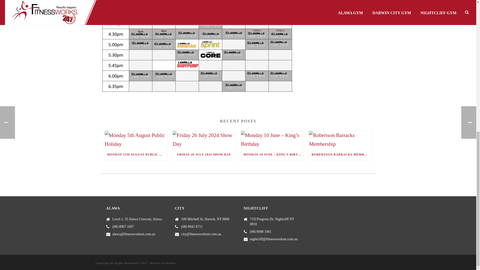  I want to click on Friday 26 July 2024 Show Day, so click(204, 139).